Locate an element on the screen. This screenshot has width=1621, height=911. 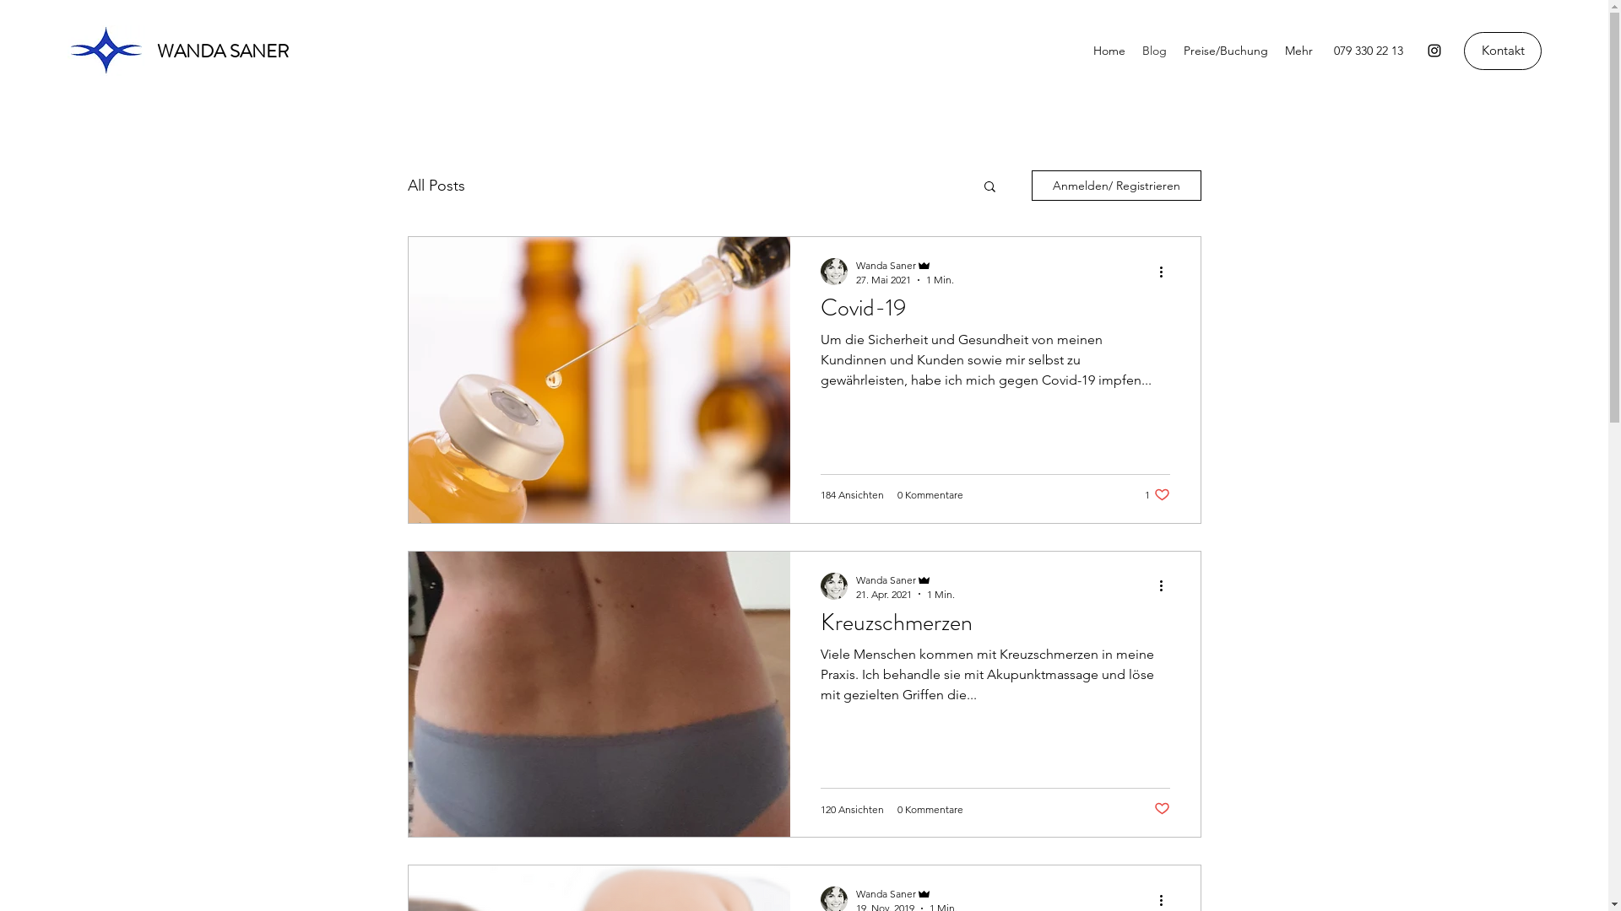
Covid-19 is located at coordinates (995, 313).